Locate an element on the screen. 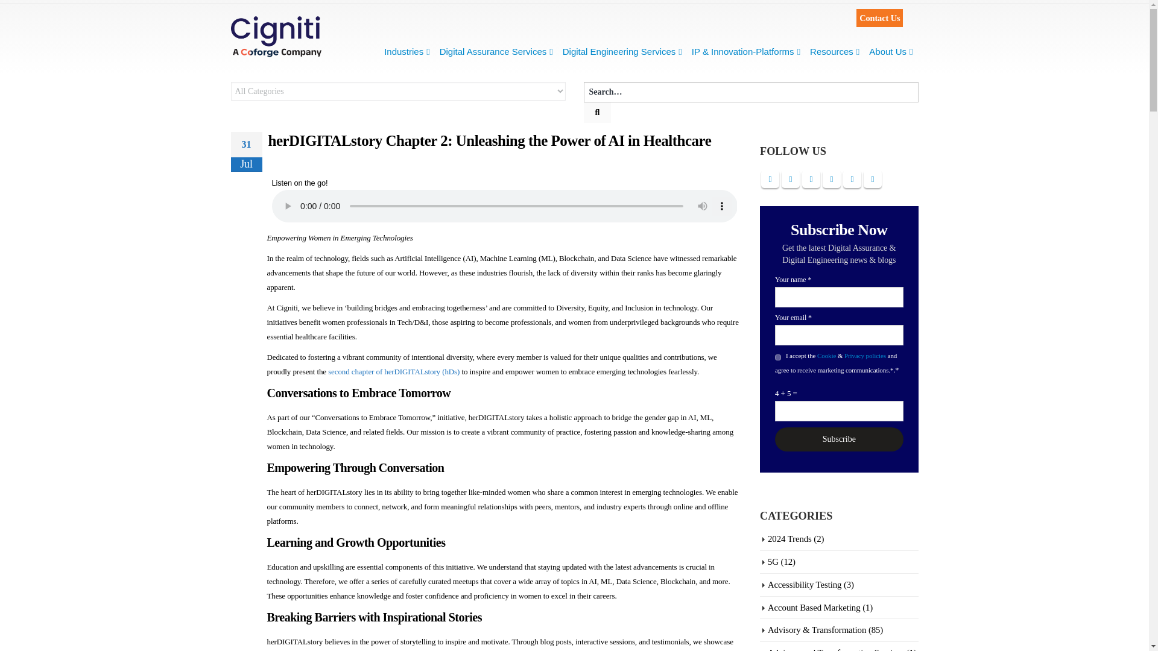 The width and height of the screenshot is (1158, 651). Contact Us is located at coordinates (879, 18).